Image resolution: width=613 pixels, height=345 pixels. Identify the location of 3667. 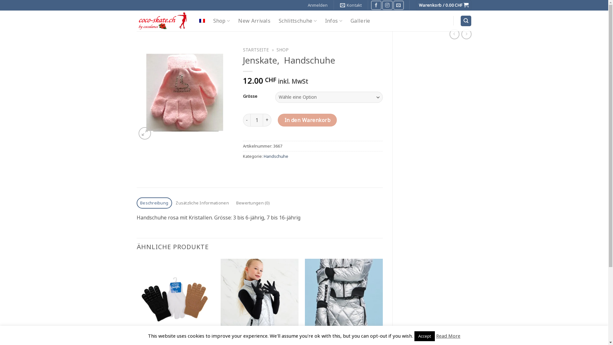
(185, 93).